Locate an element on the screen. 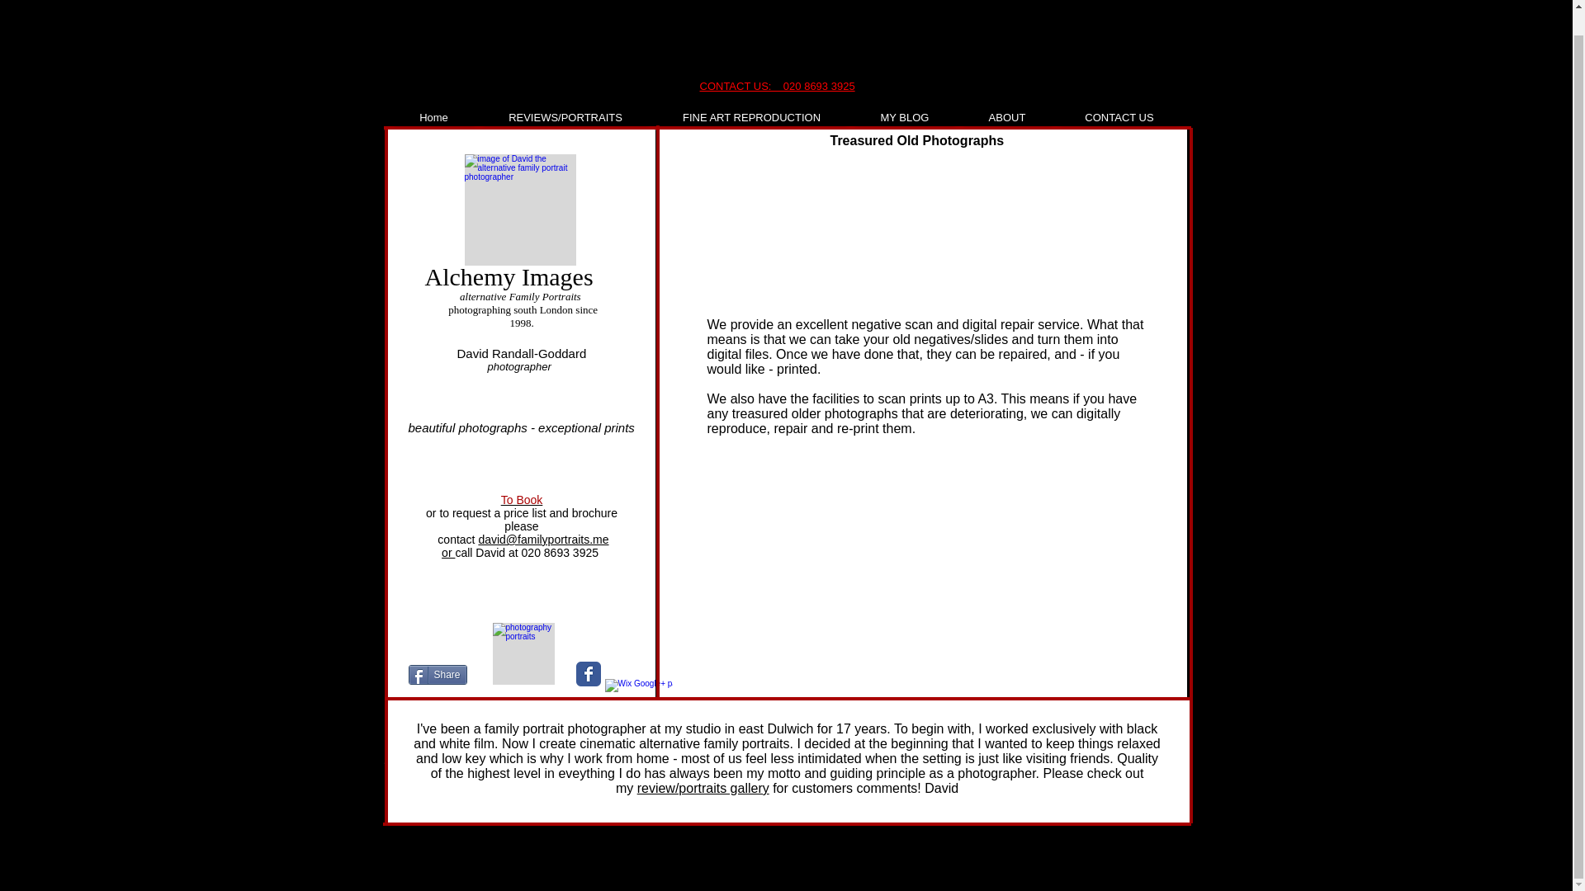 The width and height of the screenshot is (1585, 891). ABOUT is located at coordinates (1005, 118).